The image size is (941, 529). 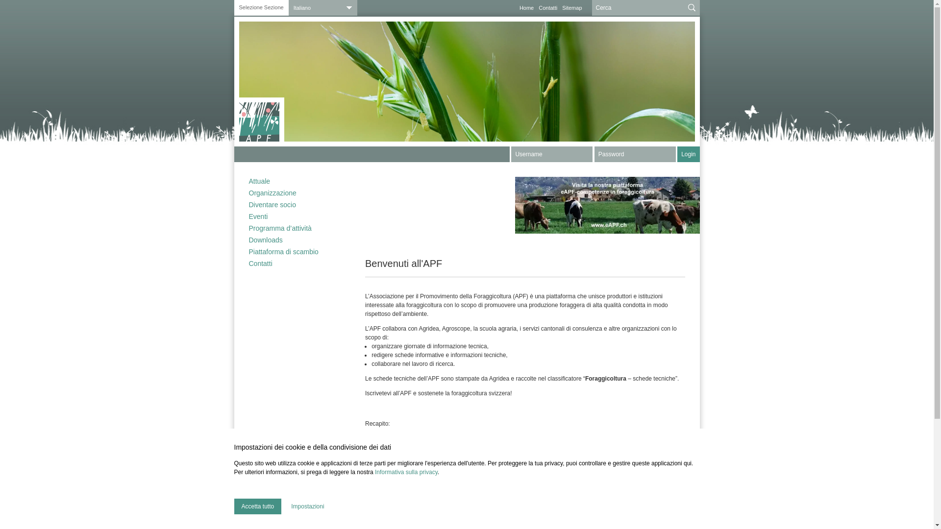 I want to click on Accetta tutto, so click(x=258, y=506).